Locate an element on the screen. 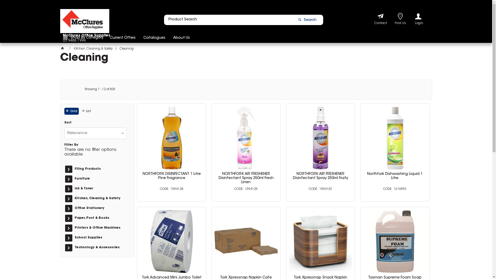  Search is located at coordinates (308, 20).